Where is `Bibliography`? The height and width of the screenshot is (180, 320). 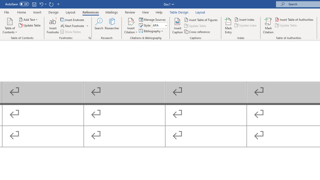
Bibliography is located at coordinates (151, 31).